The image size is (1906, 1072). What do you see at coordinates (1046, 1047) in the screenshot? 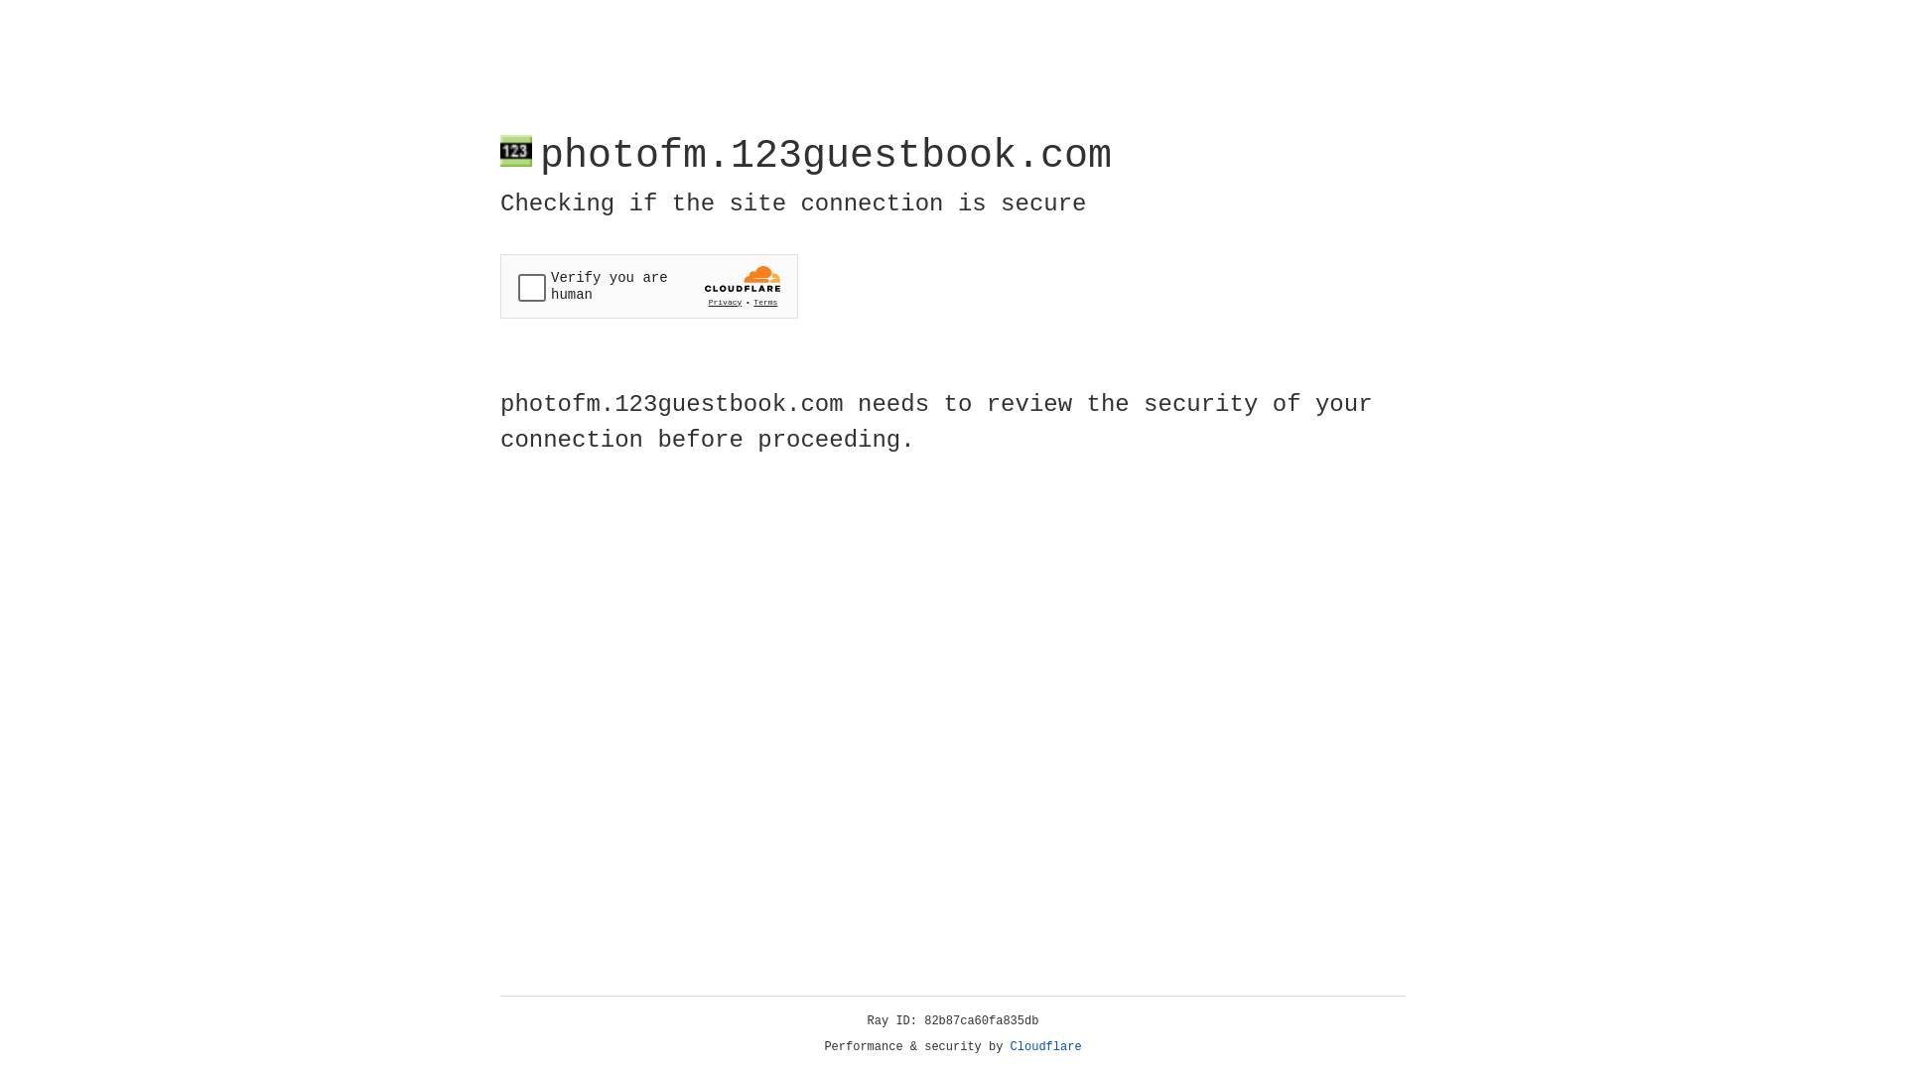
I see `Cloudflare` at bounding box center [1046, 1047].